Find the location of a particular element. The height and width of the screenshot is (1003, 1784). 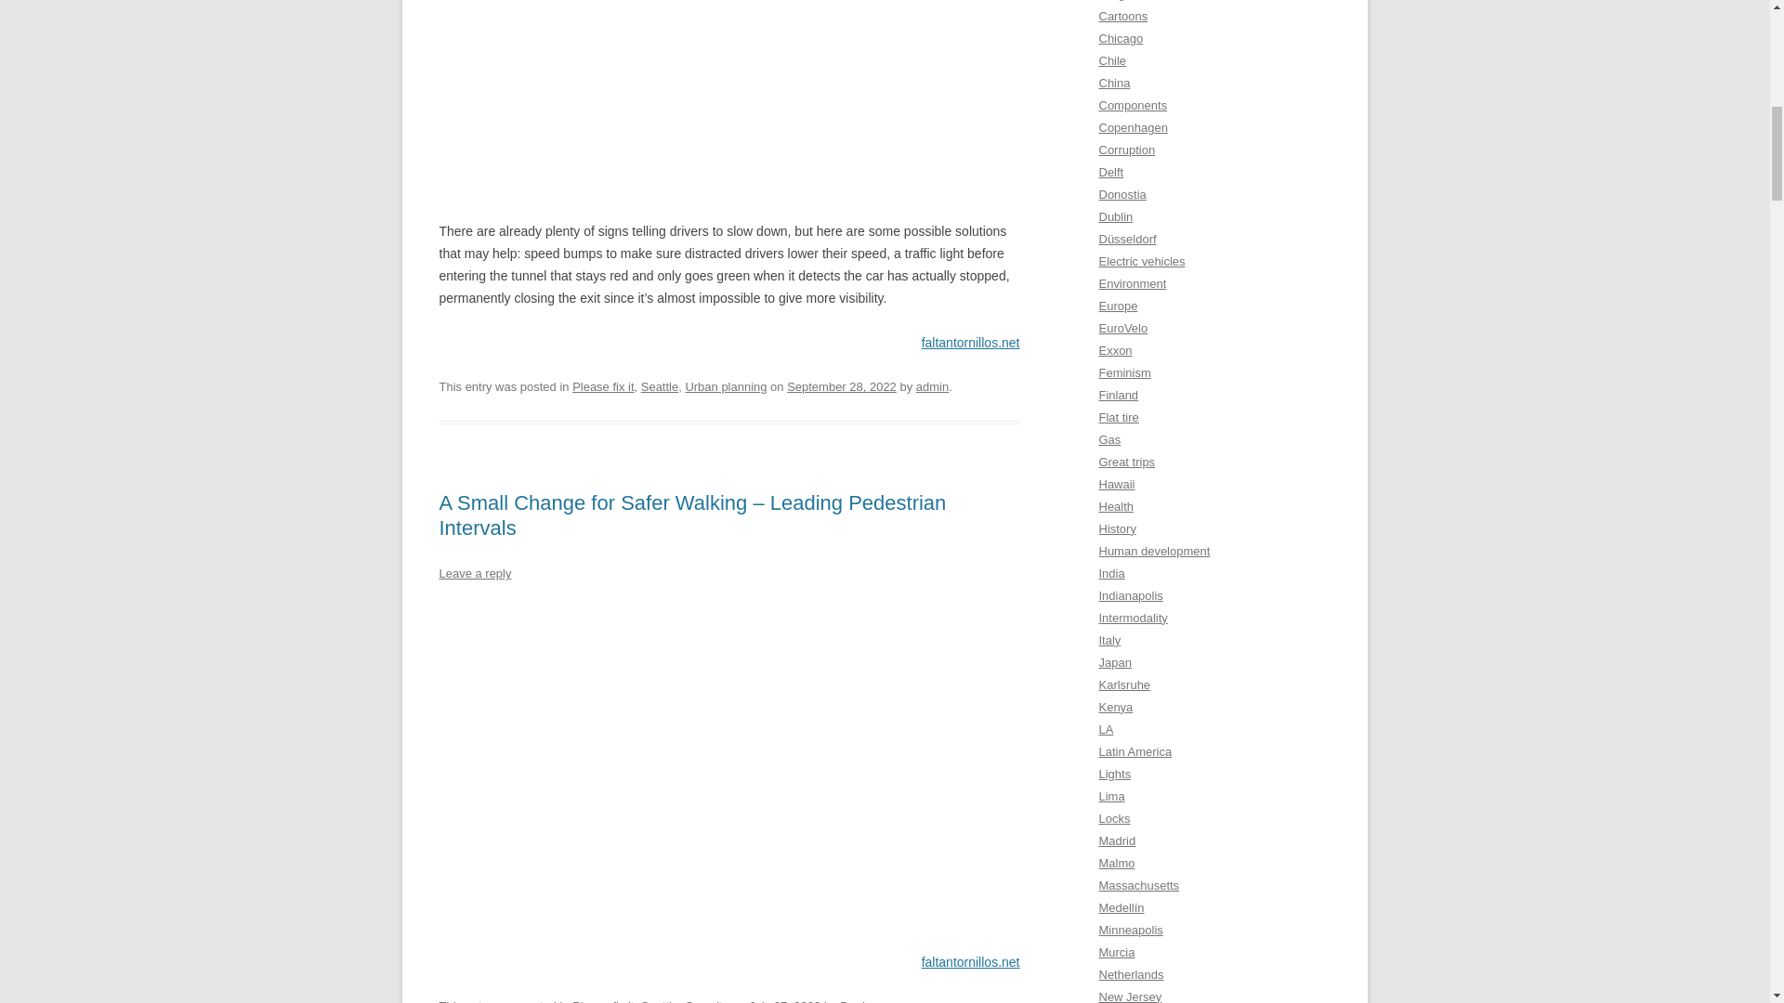

View all posts by admin is located at coordinates (933, 386).